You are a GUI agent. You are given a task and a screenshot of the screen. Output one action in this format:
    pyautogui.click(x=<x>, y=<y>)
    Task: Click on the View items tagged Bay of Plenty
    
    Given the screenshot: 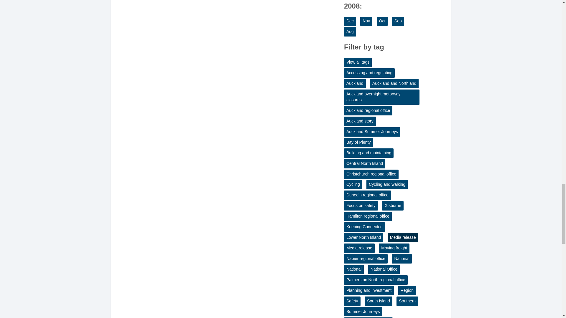 What is the action you would take?
    pyautogui.click(x=358, y=143)
    